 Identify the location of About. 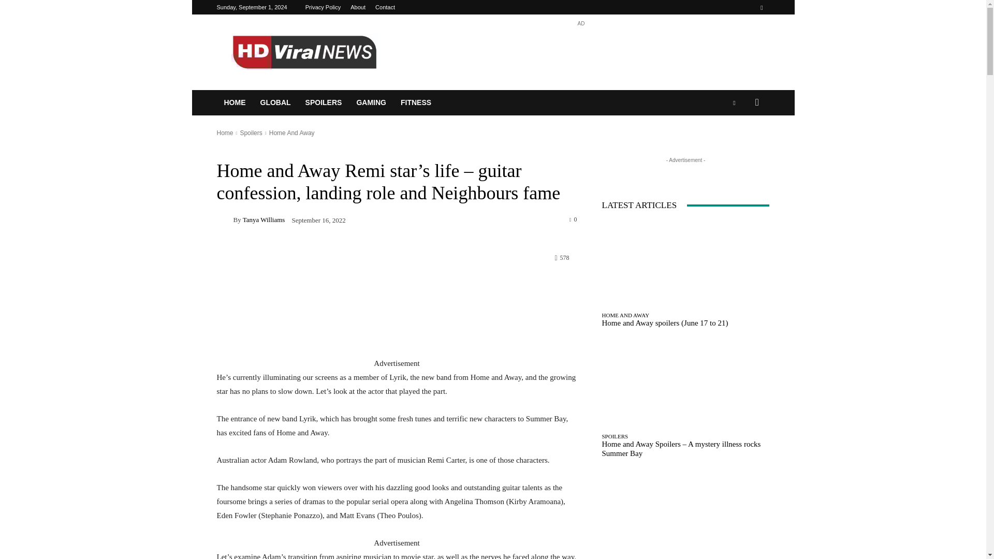
(358, 7).